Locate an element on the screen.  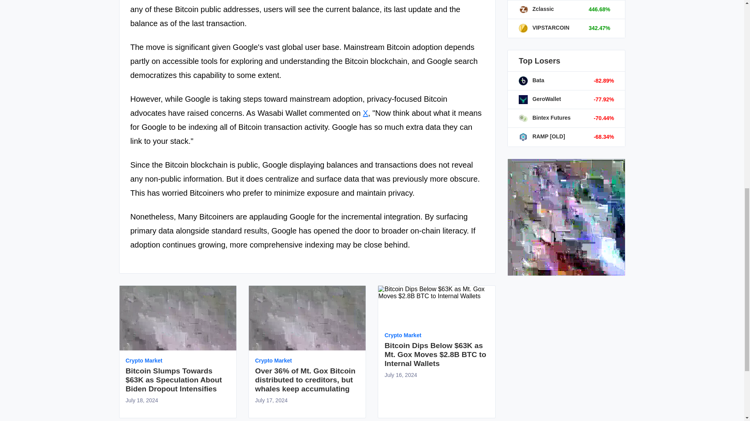
GeroWallet is located at coordinates (540, 99).